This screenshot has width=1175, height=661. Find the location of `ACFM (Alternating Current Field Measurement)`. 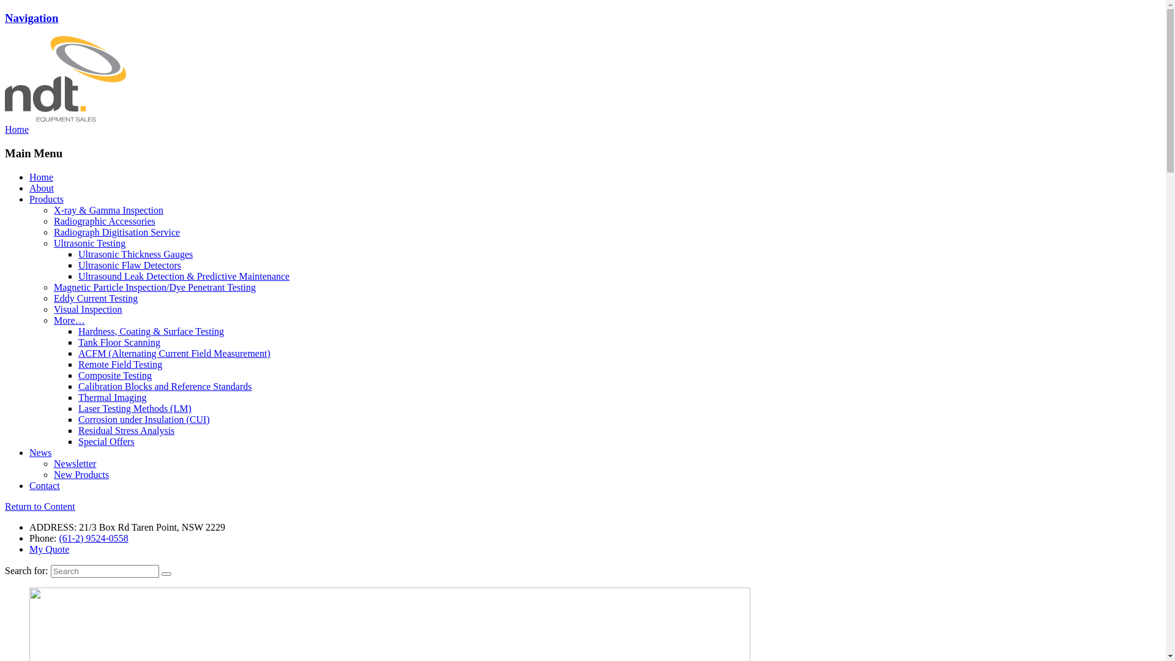

ACFM (Alternating Current Field Measurement) is located at coordinates (174, 354).